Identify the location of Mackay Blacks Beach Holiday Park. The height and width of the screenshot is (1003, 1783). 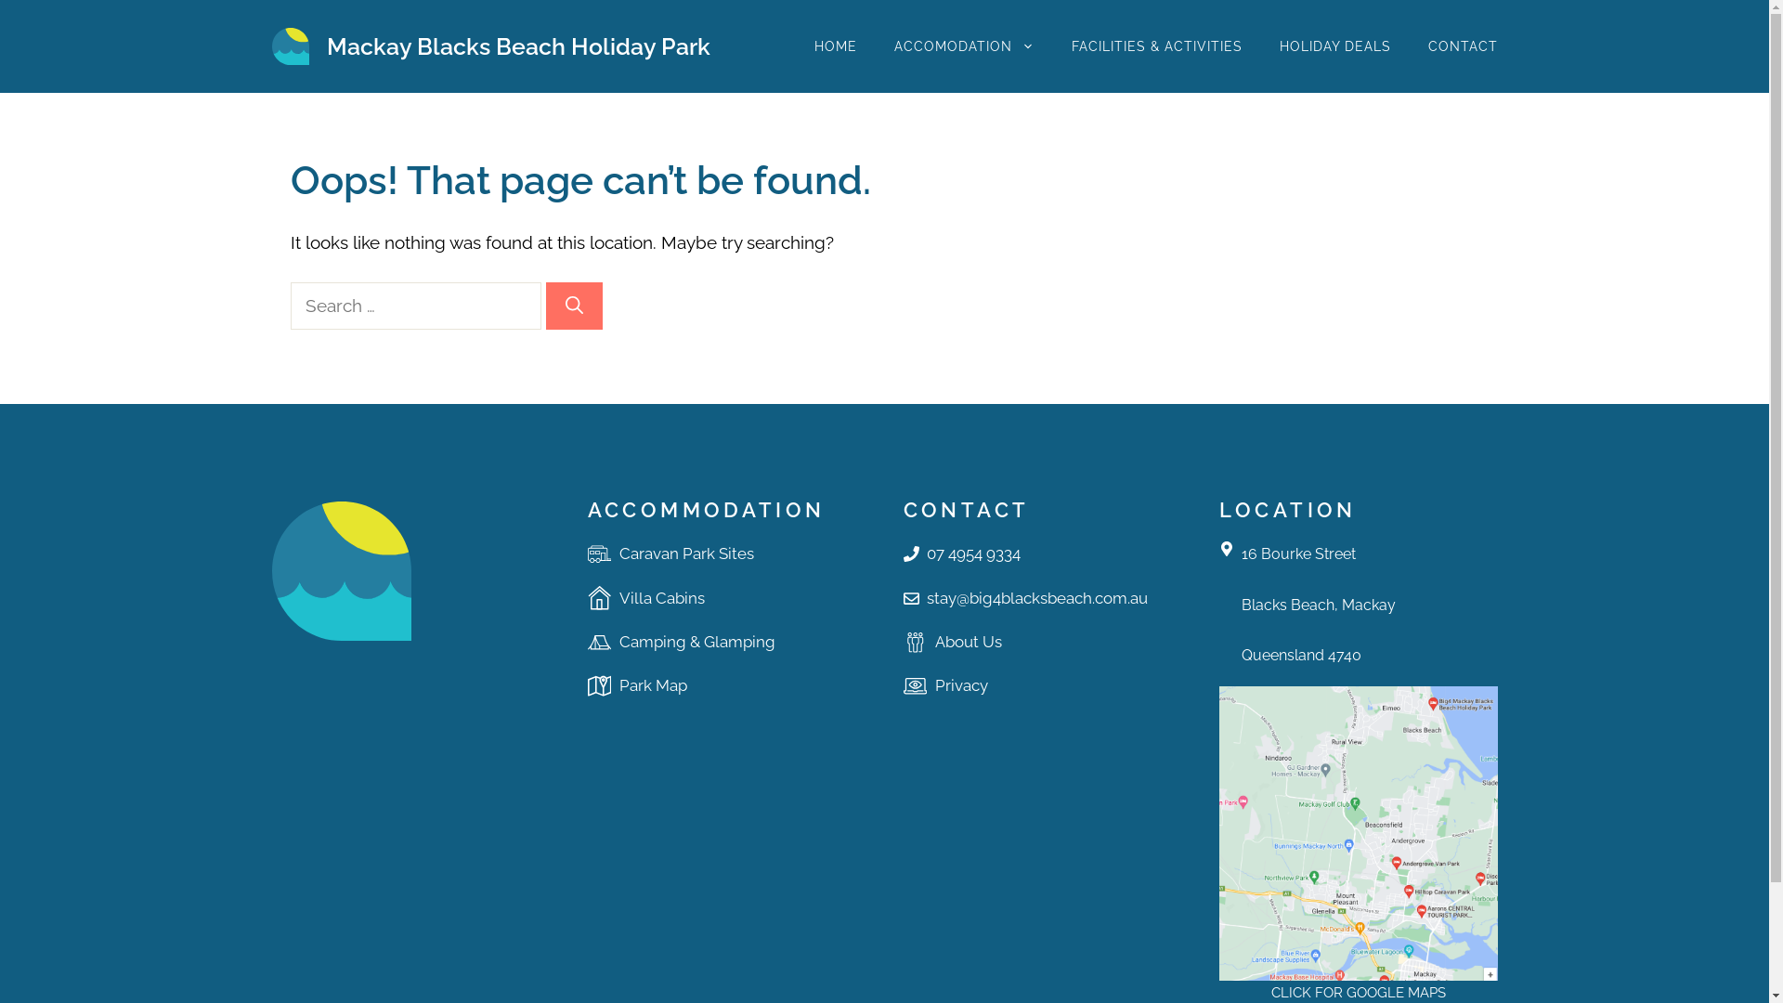
(518, 46).